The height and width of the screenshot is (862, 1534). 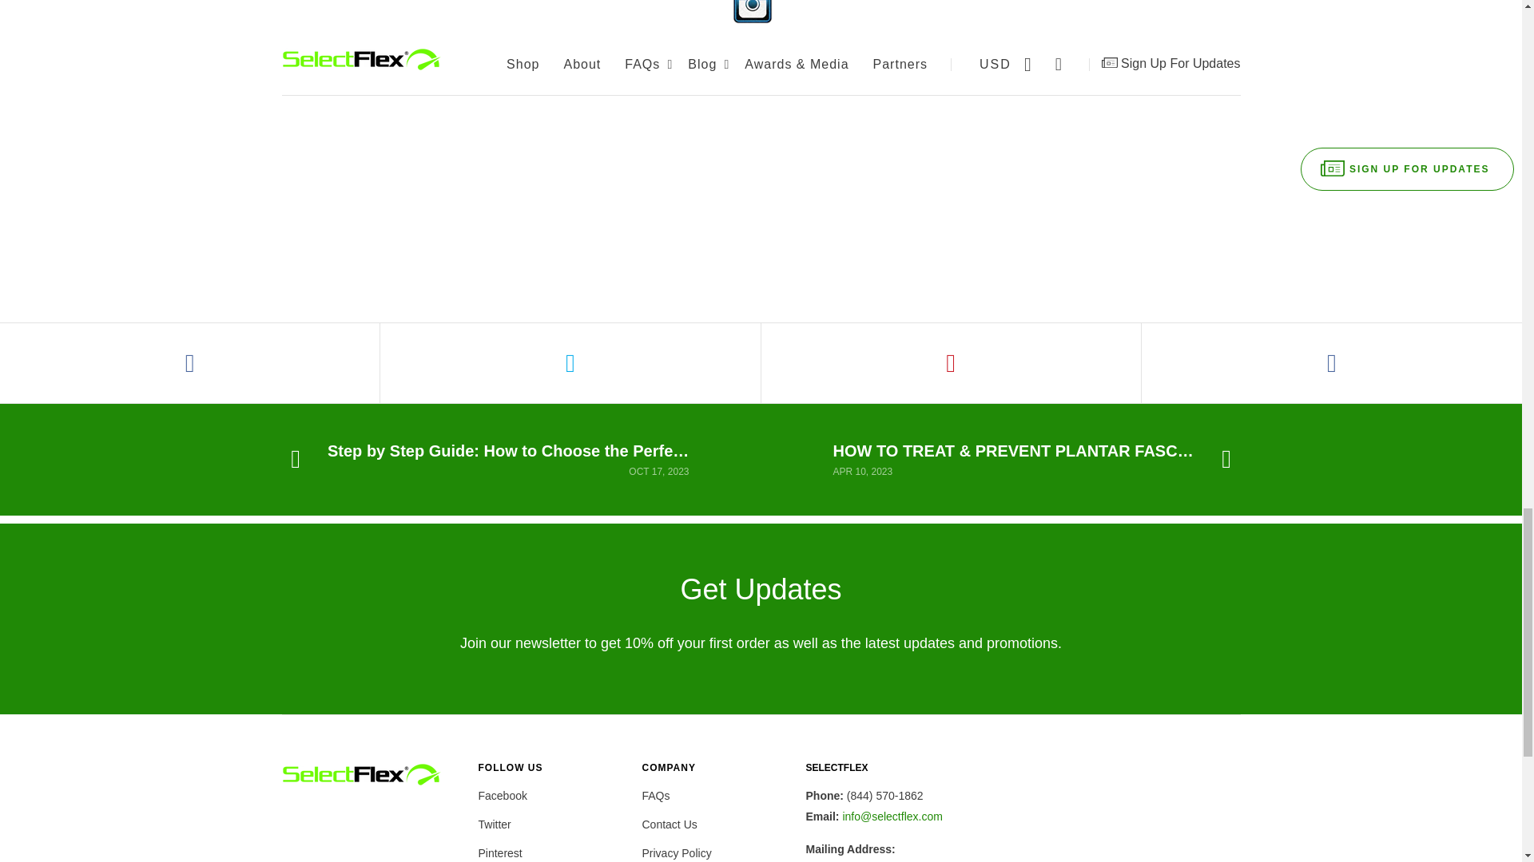 I want to click on Twitter, so click(x=494, y=824).